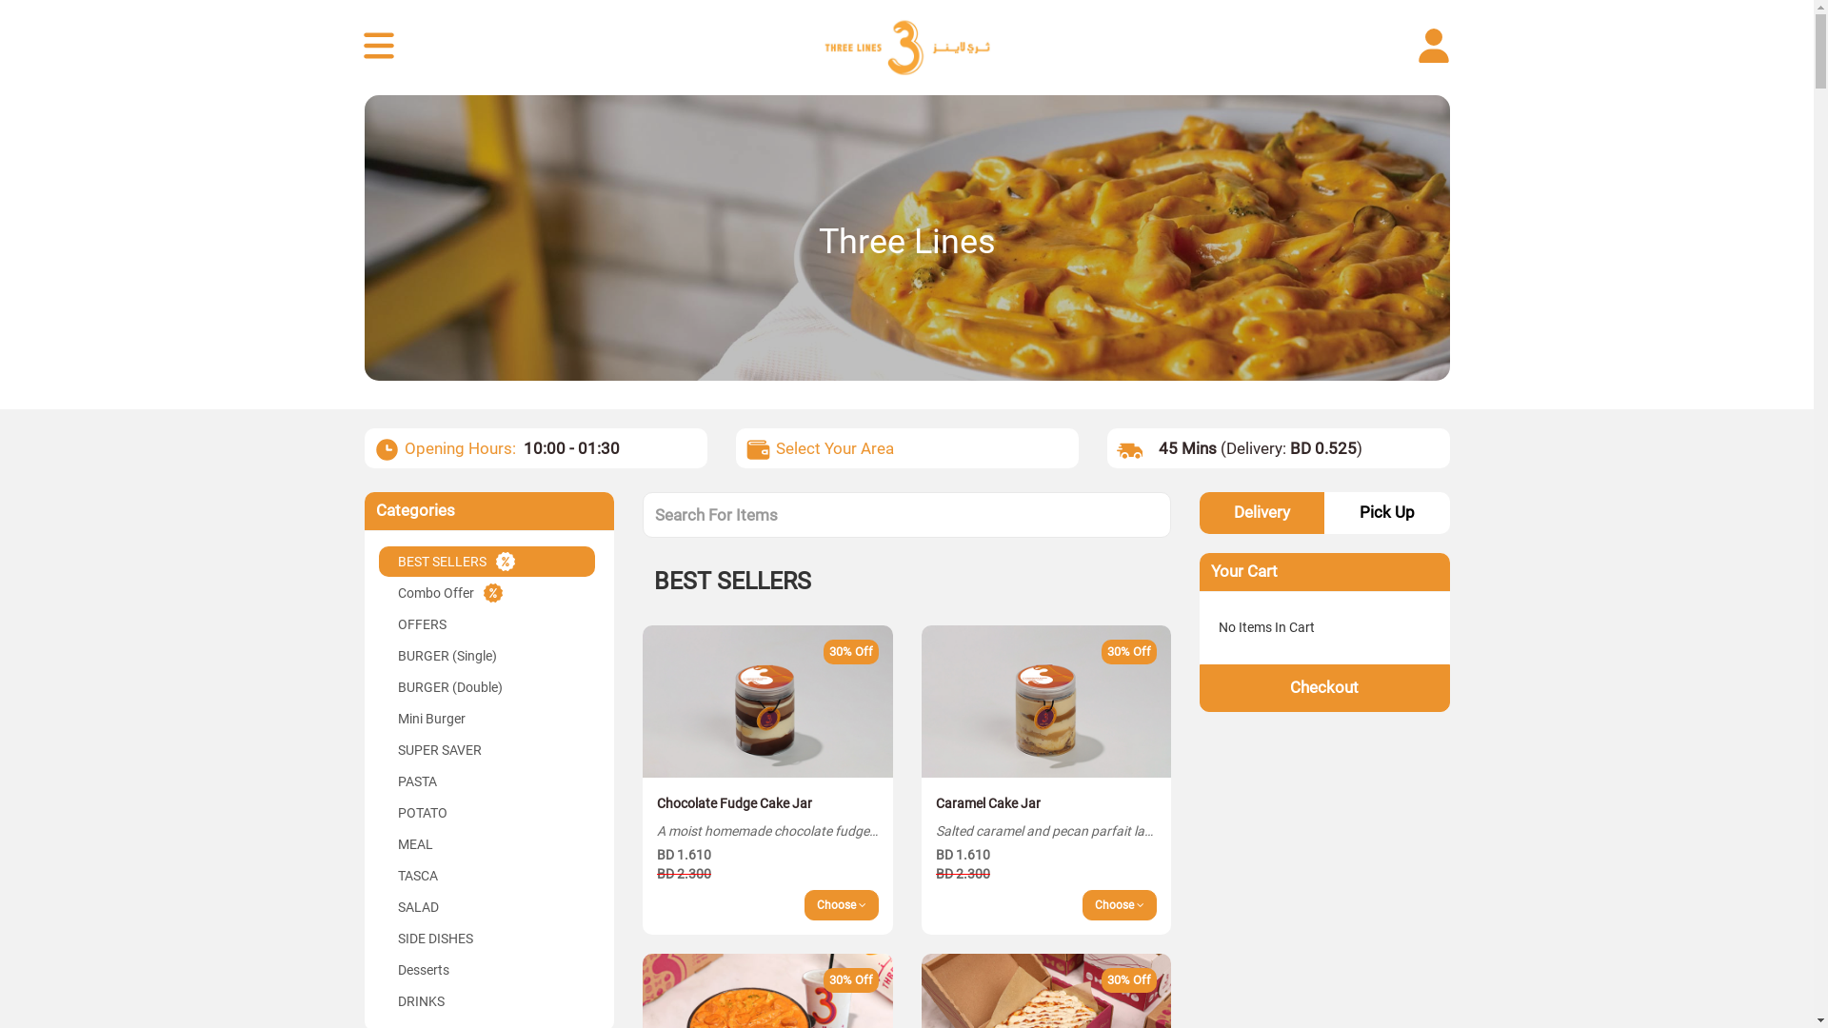  What do you see at coordinates (1436, 48) in the screenshot?
I see `Login/Register` at bounding box center [1436, 48].